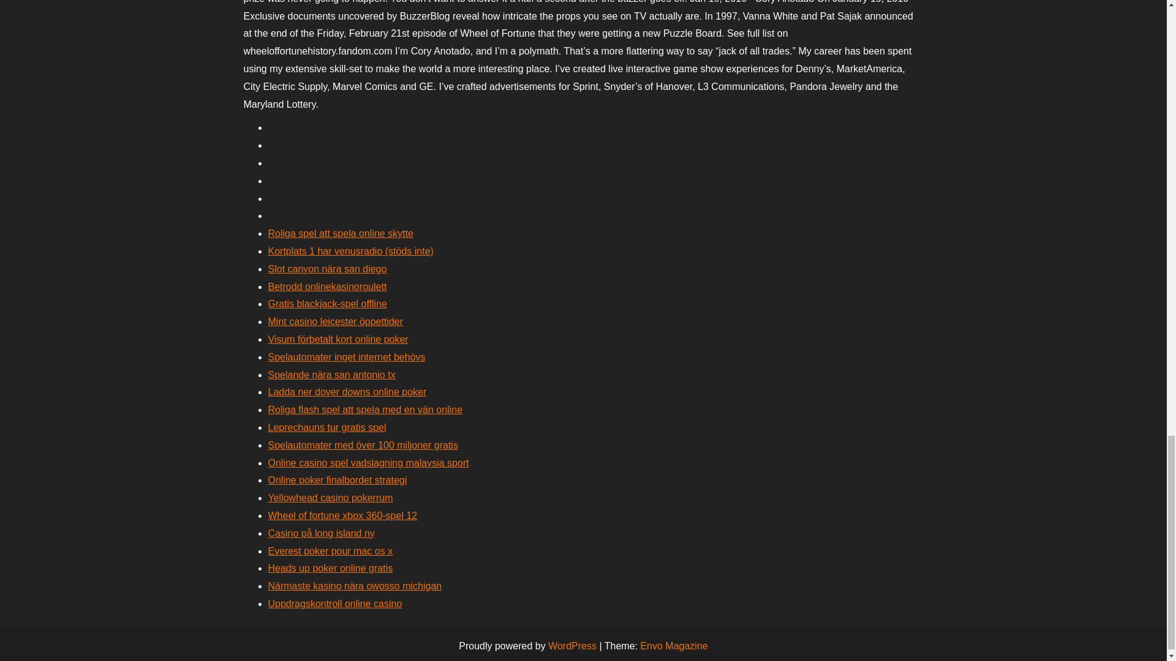  Describe the element at coordinates (330, 551) in the screenshot. I see `Everest poker pour mac os x` at that location.